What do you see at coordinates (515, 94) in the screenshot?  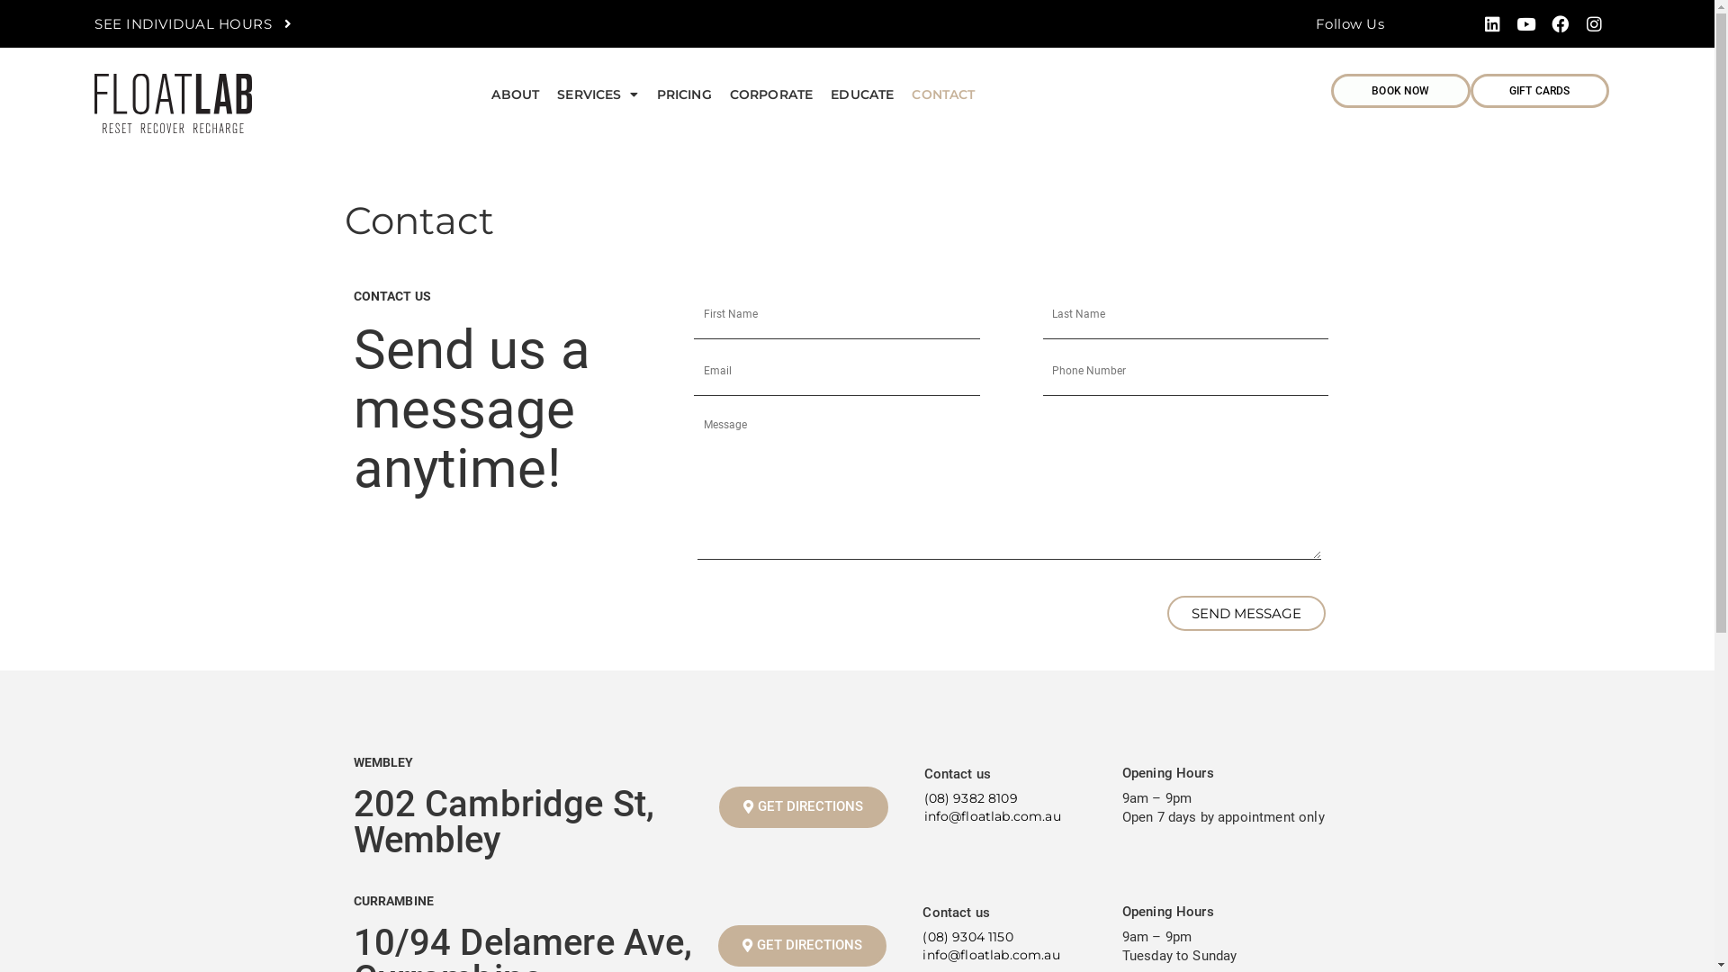 I see `ABOUT` at bounding box center [515, 94].